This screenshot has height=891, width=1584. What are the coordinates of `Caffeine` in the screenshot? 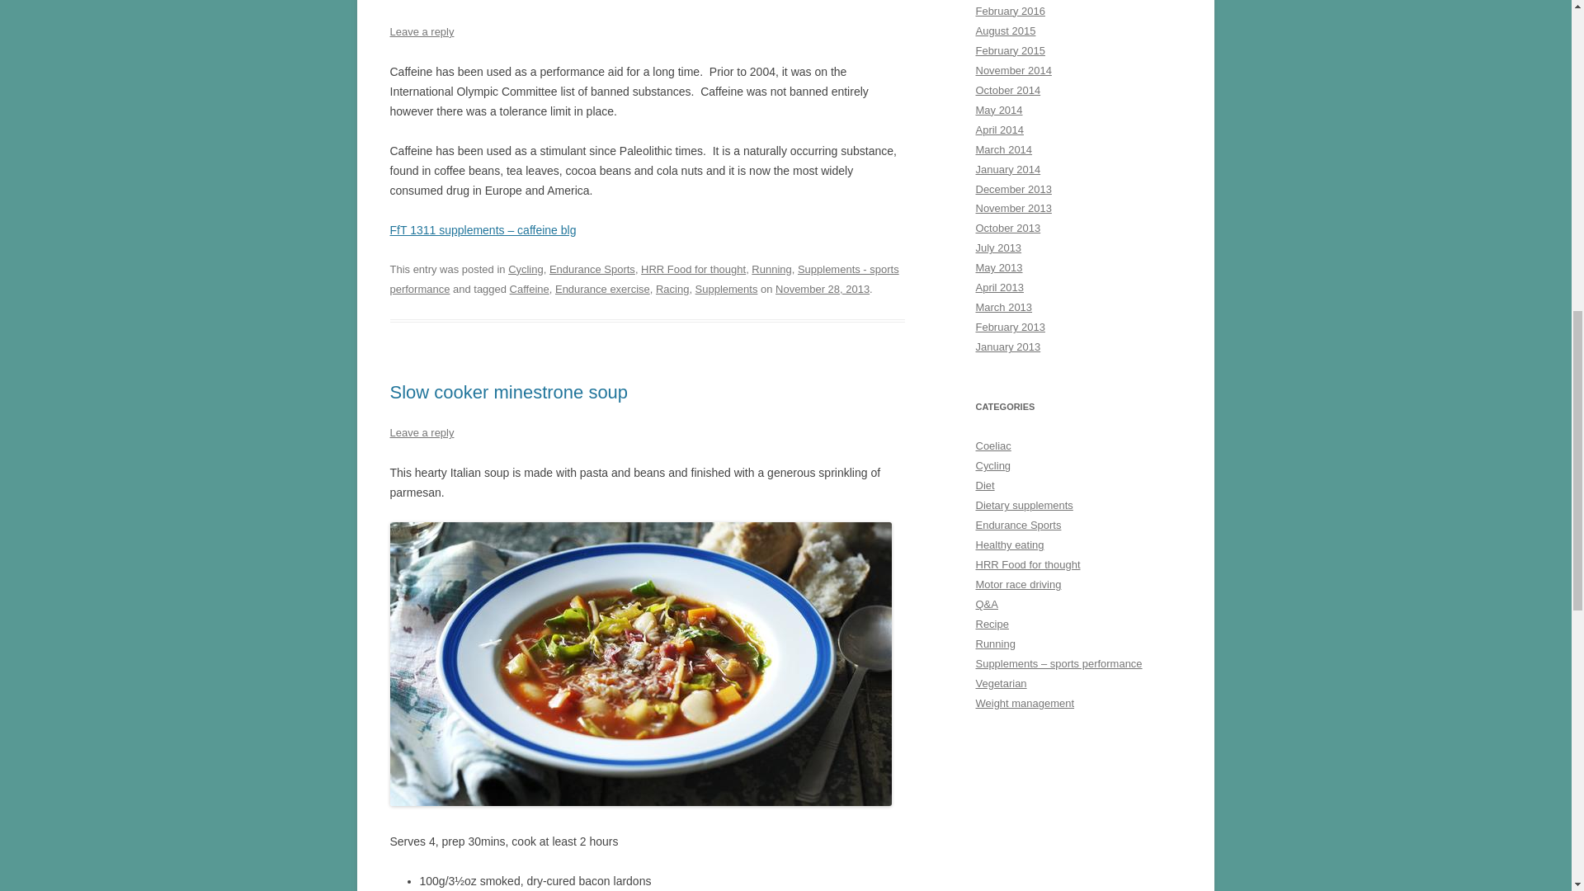 It's located at (530, 289).